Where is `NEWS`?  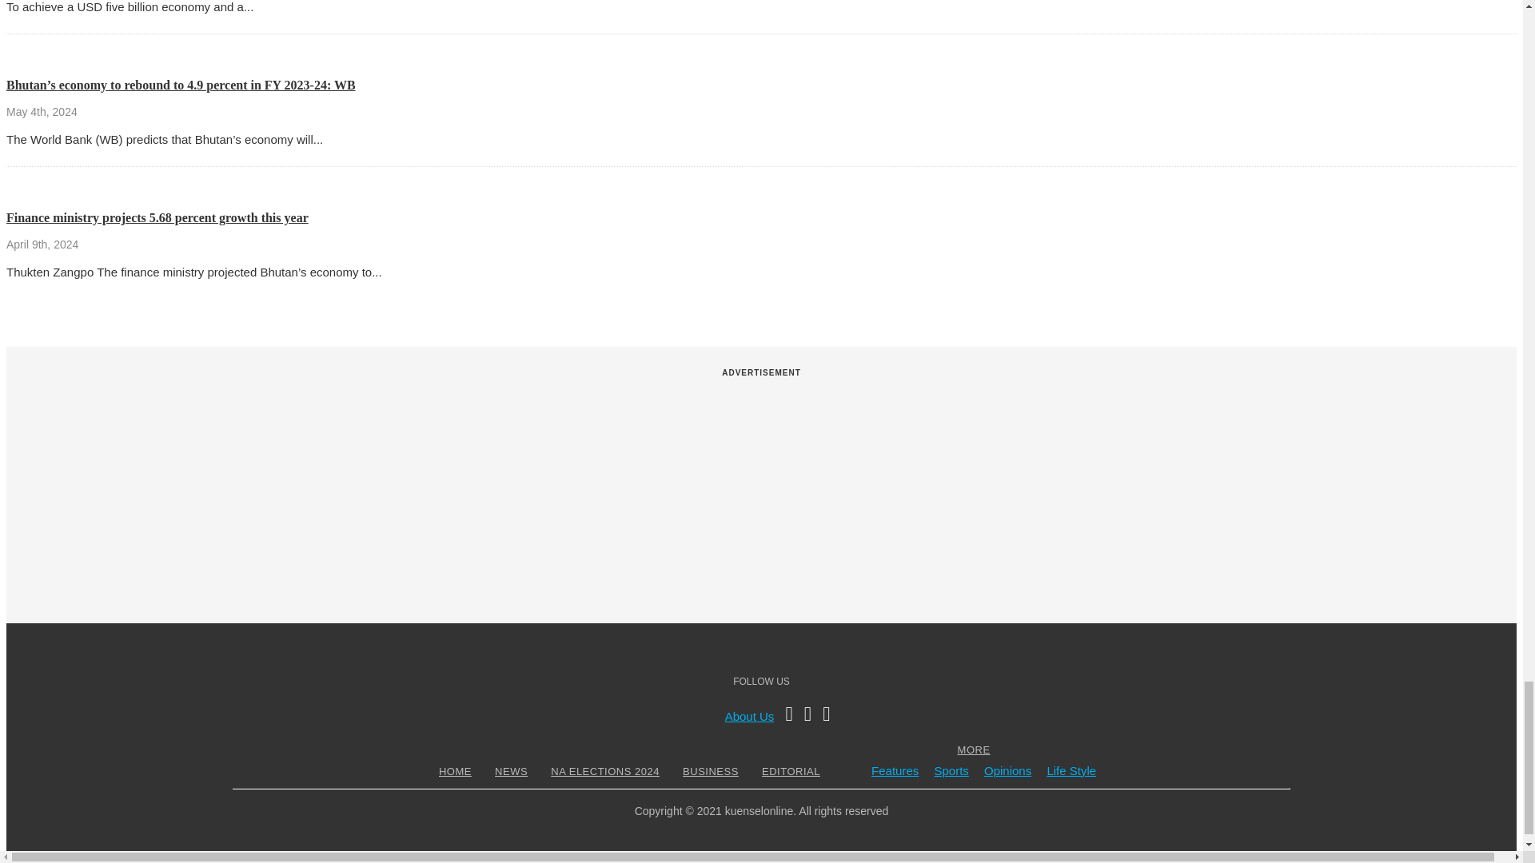
NEWS is located at coordinates (511, 771).